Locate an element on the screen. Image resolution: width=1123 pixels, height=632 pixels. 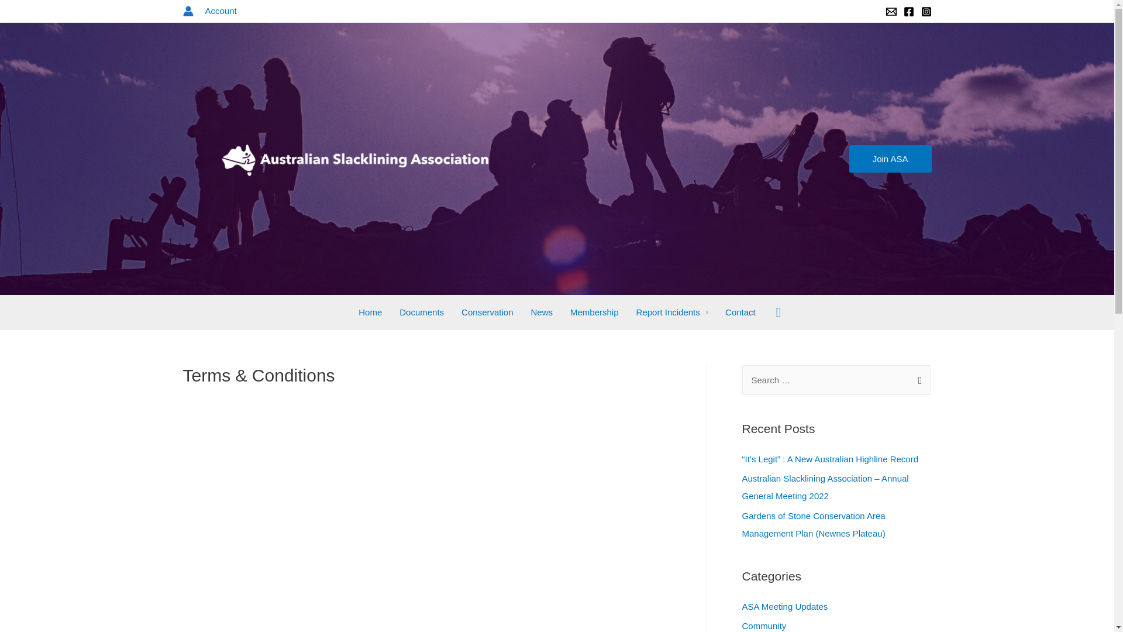
Search is located at coordinates (917, 380).